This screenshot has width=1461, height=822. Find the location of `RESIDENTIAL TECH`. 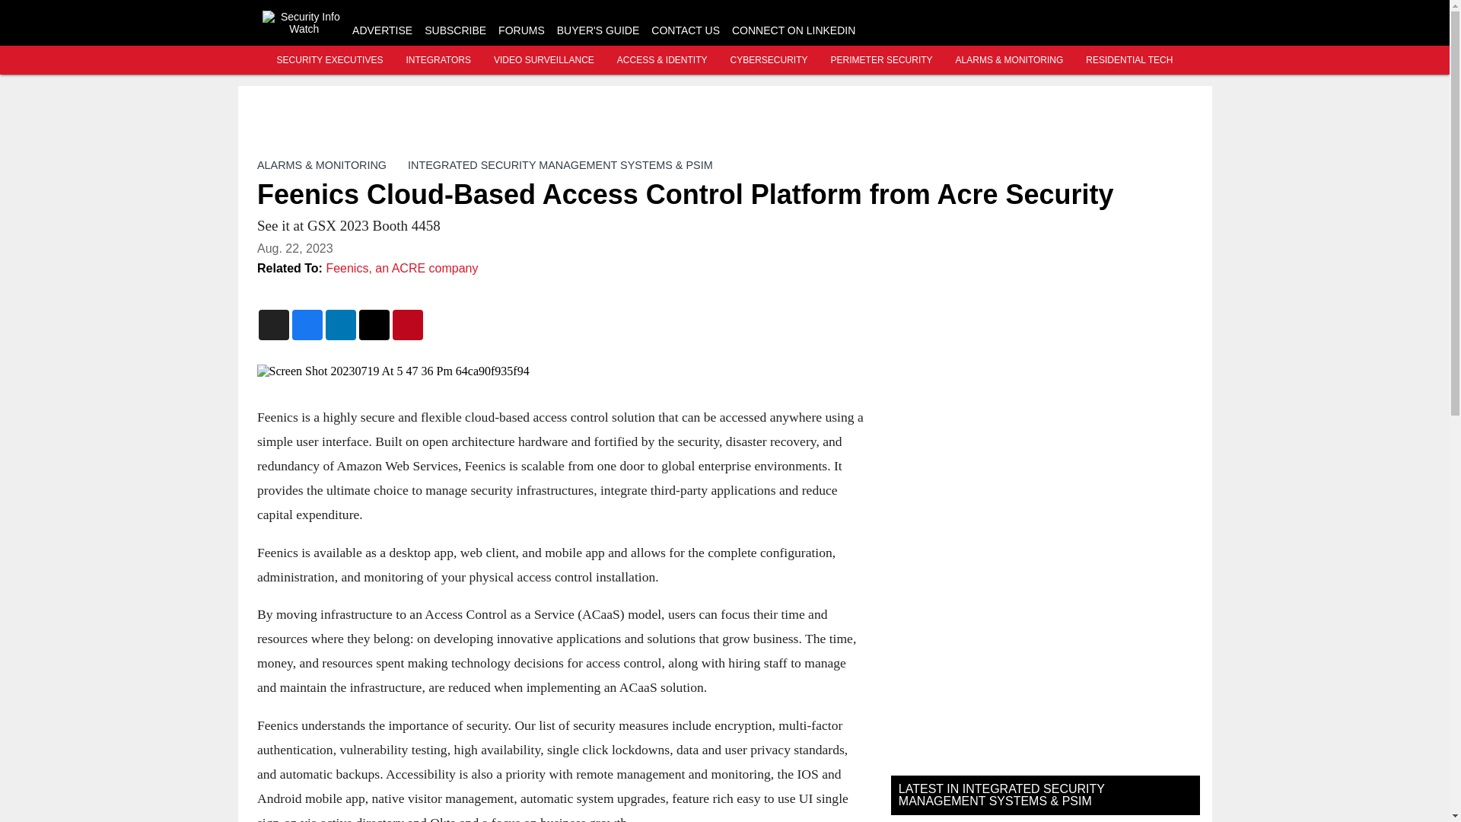

RESIDENTIAL TECH is located at coordinates (1129, 60).